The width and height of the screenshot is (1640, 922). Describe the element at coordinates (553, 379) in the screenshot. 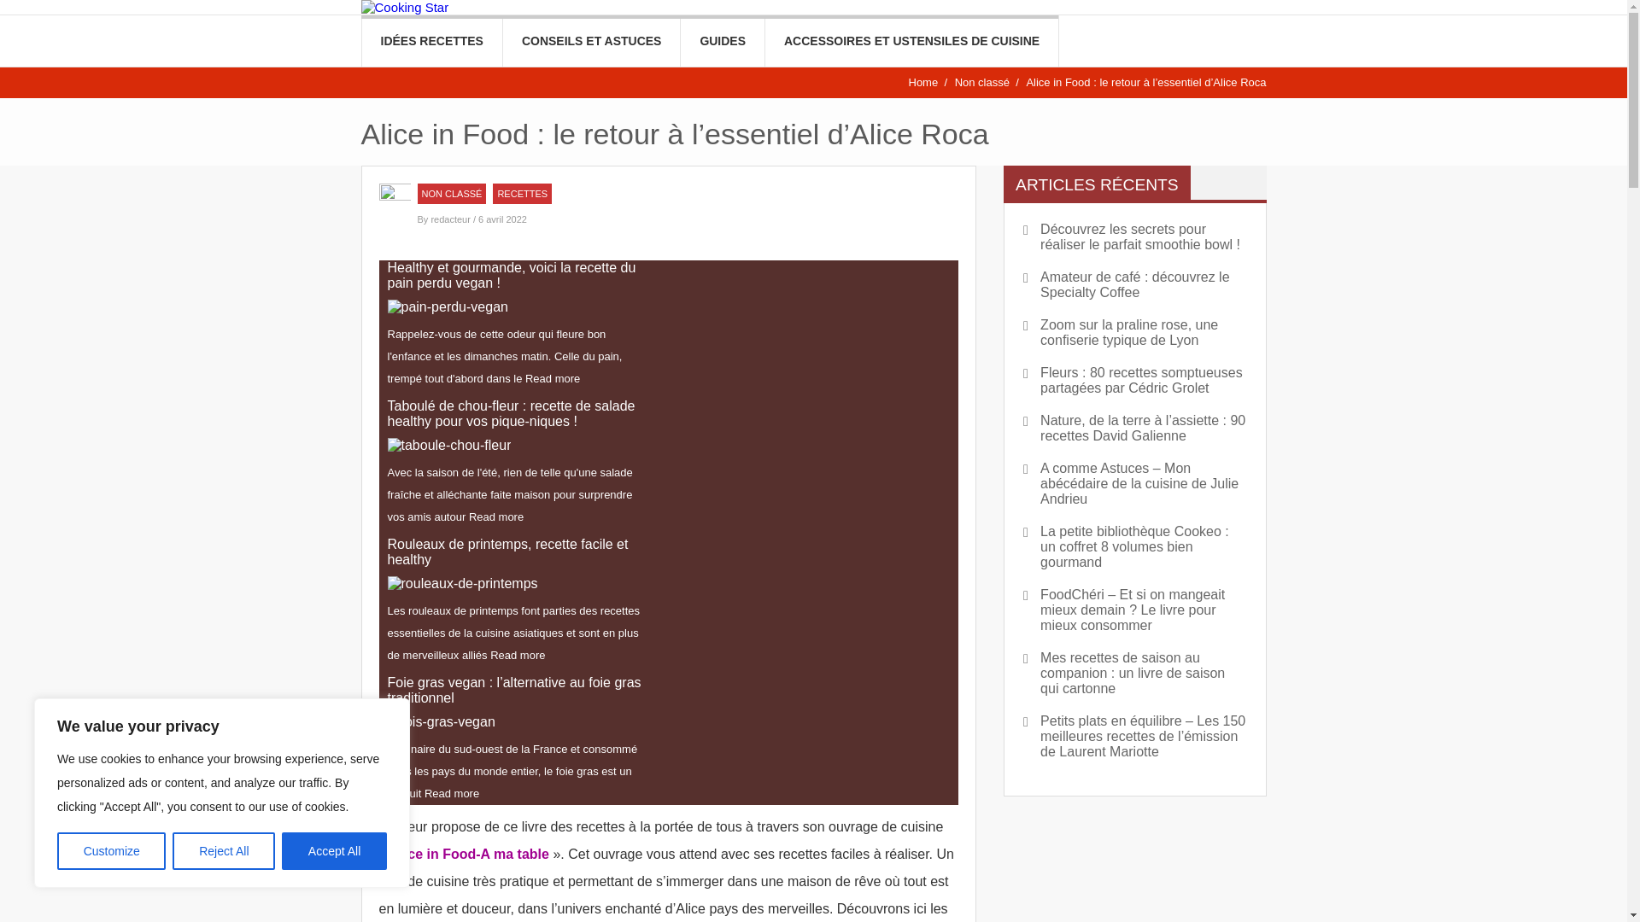

I see `Read more` at that location.